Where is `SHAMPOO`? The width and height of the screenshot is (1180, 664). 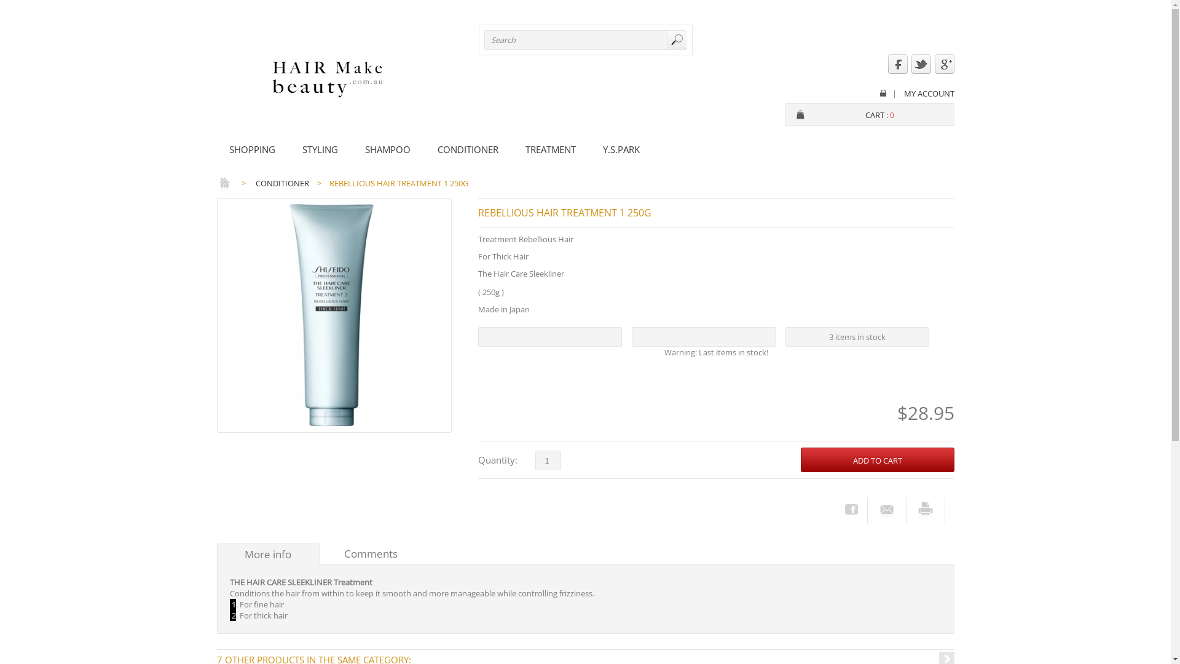 SHAMPOO is located at coordinates (388, 149).